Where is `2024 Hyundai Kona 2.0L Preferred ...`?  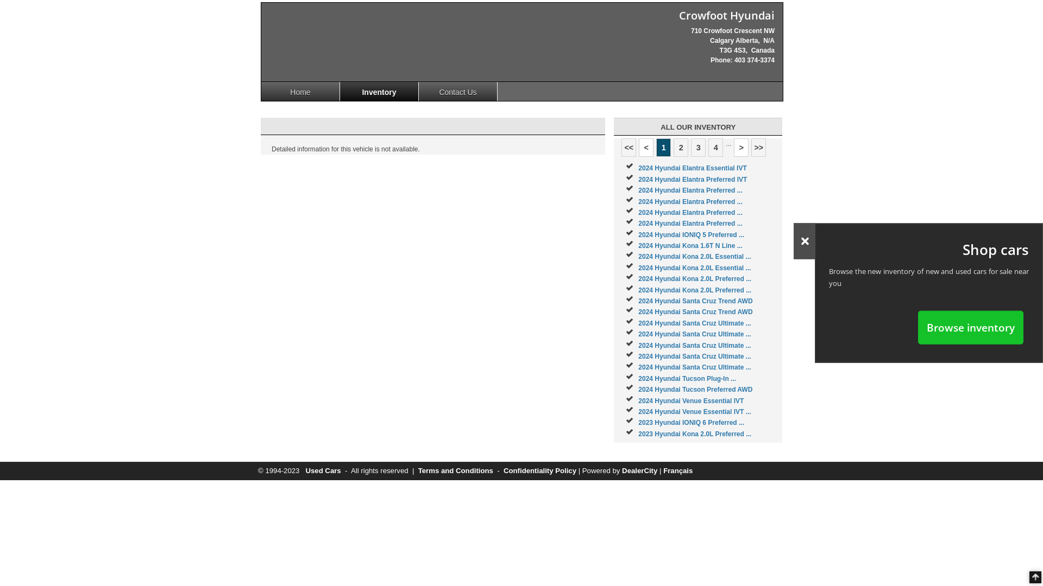
2024 Hyundai Kona 2.0L Preferred ... is located at coordinates (695, 279).